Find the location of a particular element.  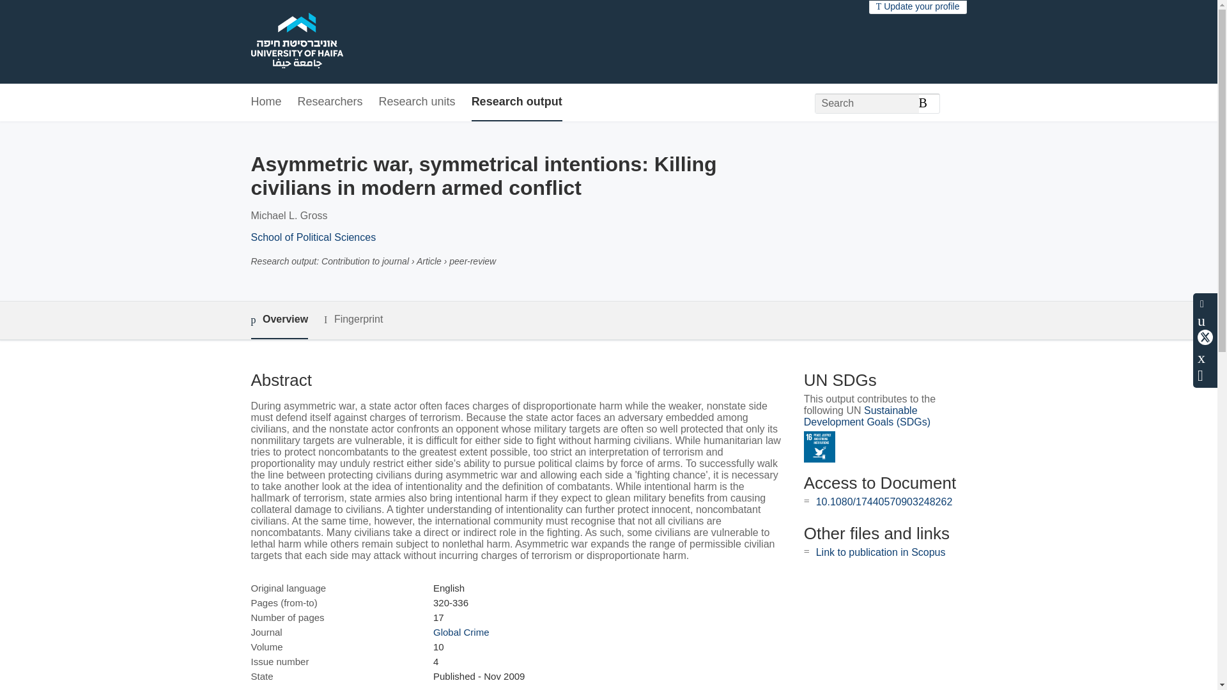

Overview is located at coordinates (279, 320).